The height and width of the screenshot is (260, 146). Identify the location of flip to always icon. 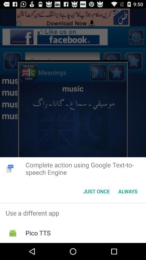
(128, 191).